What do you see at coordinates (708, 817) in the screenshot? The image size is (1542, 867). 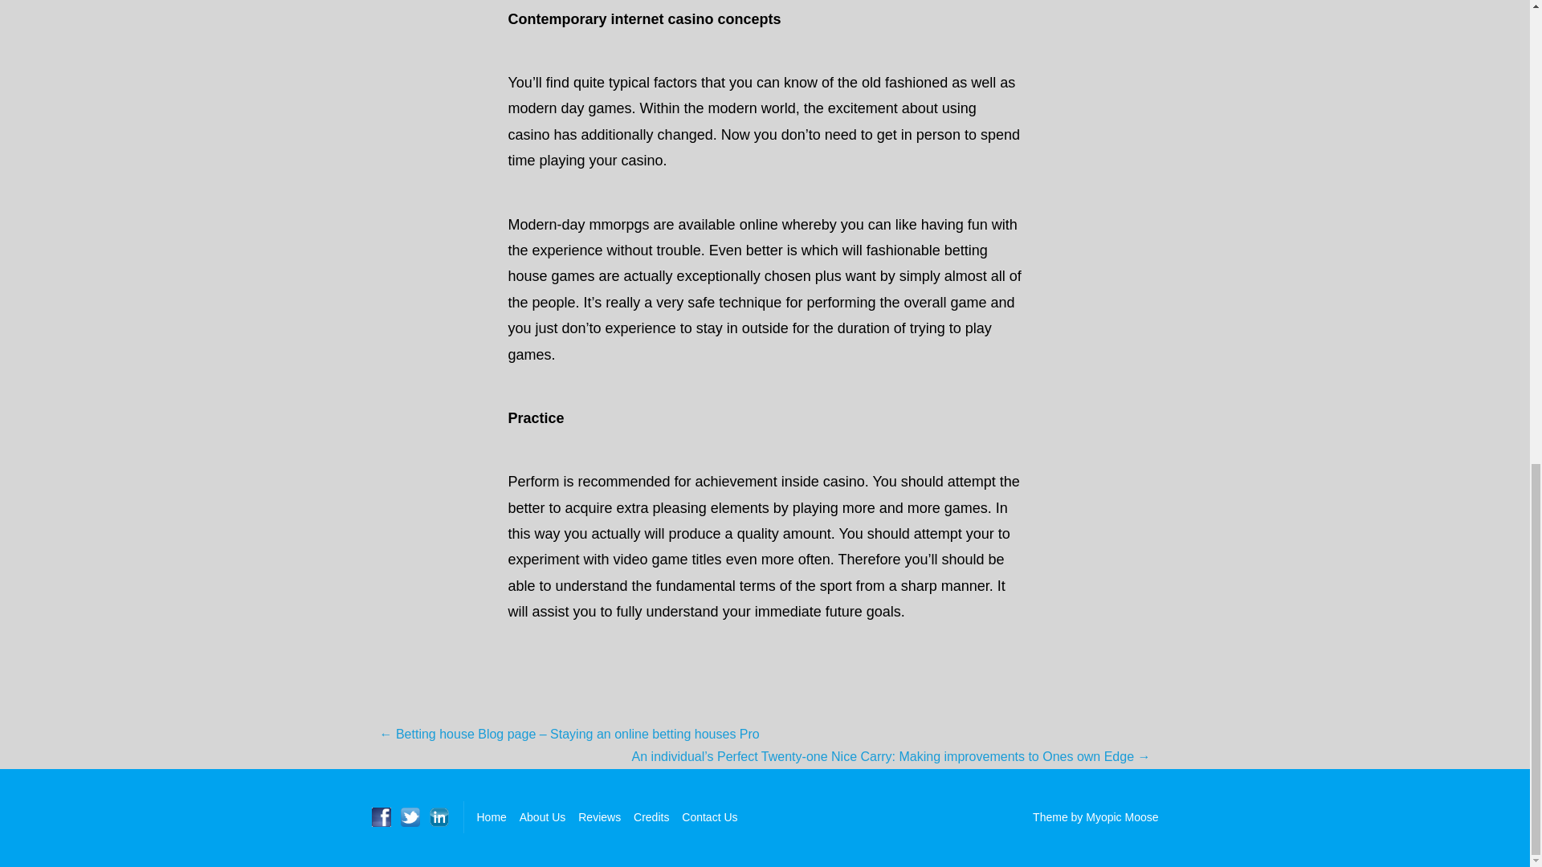 I see `Contact Us` at bounding box center [708, 817].